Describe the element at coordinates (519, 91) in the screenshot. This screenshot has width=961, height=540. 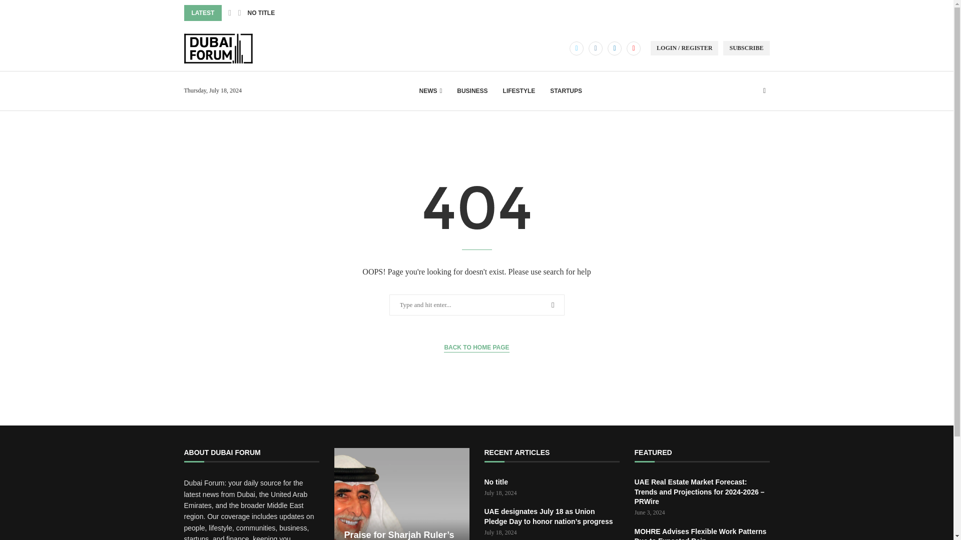
I see `LIFESTYLE` at that location.